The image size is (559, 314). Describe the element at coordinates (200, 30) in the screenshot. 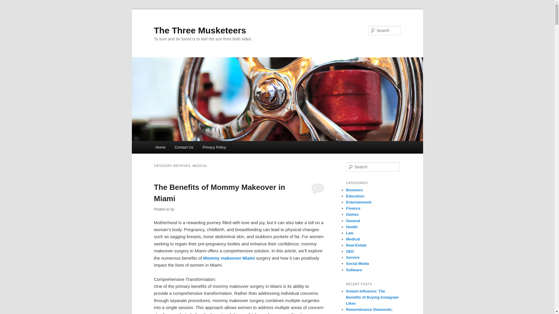

I see `The Three Musketeers` at that location.